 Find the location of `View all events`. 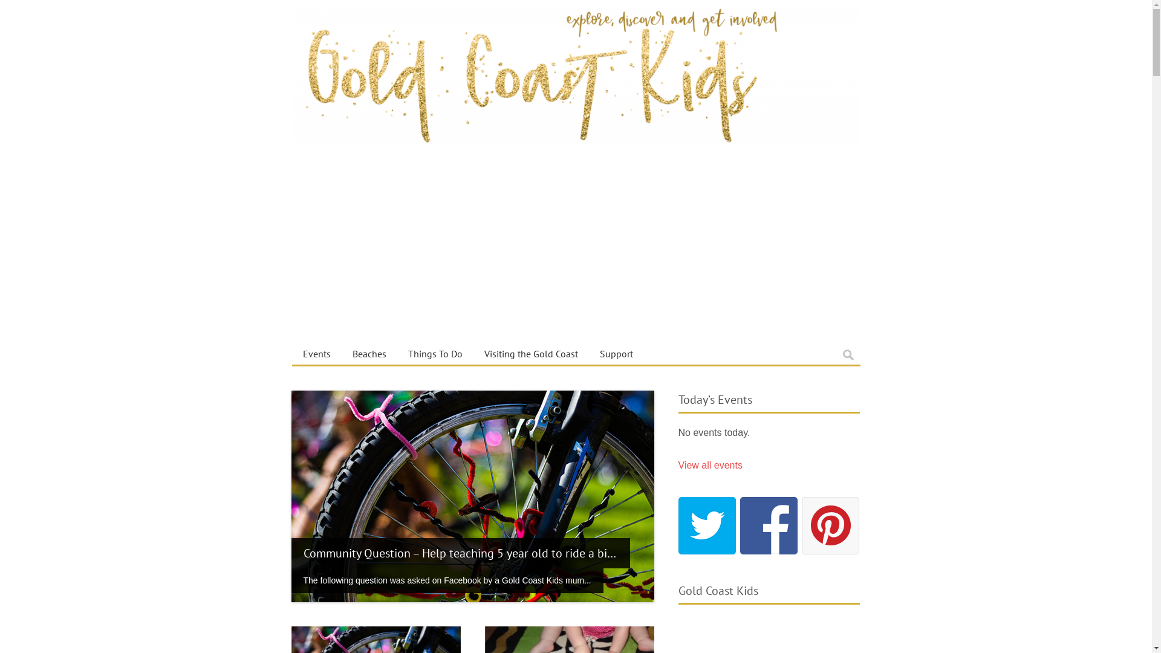

View all events is located at coordinates (711, 466).